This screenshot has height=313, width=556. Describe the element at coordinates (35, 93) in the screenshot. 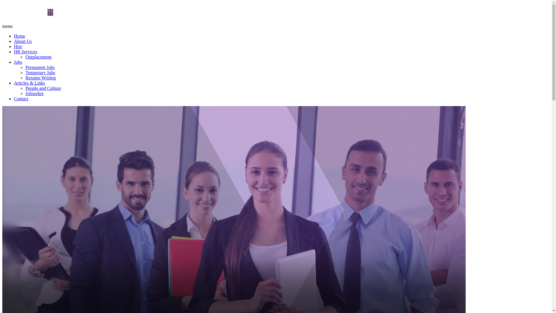

I see `Jobseeker` at that location.